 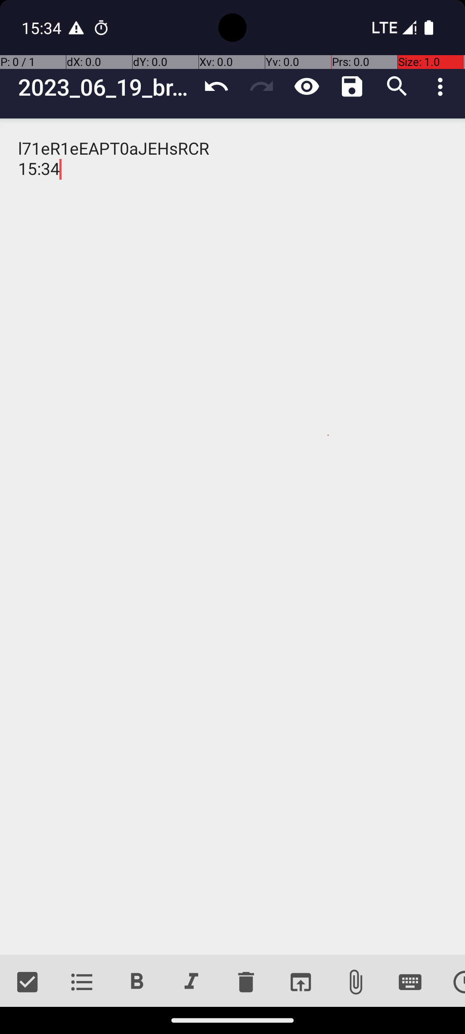 I want to click on View mode, so click(x=307, y=87).